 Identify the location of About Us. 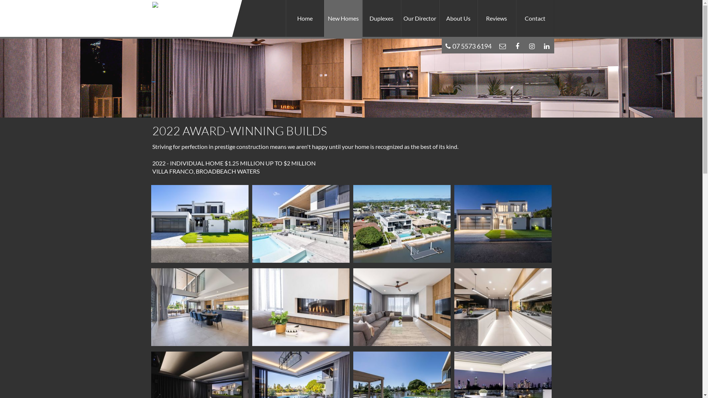
(458, 18).